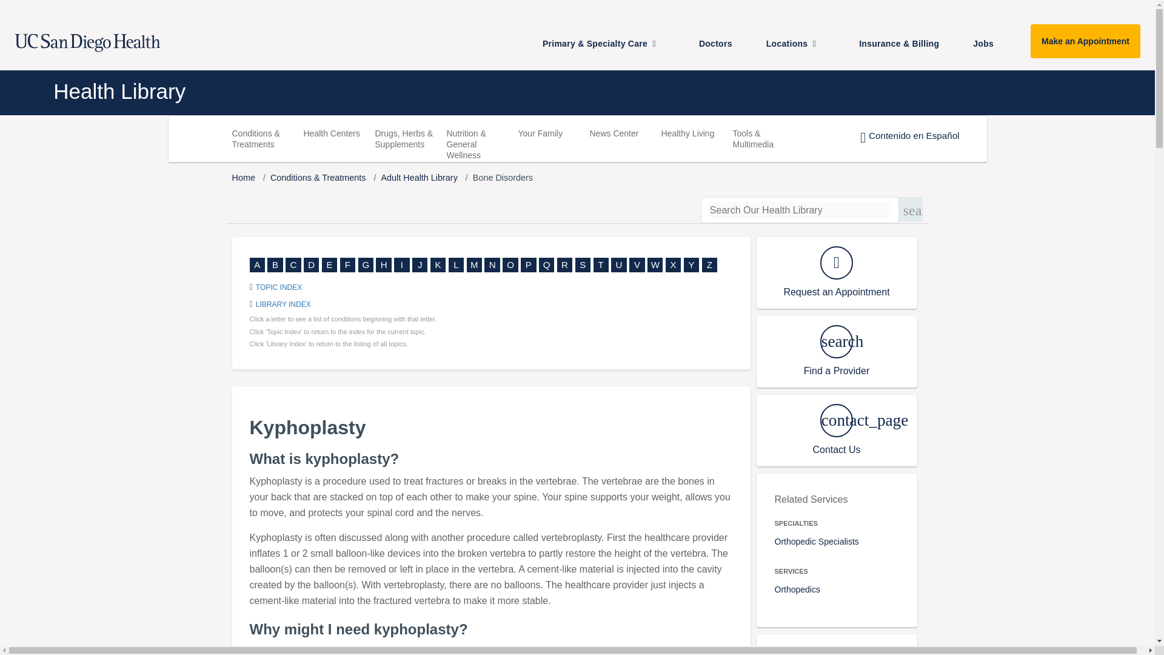 This screenshot has width=1164, height=655. What do you see at coordinates (1085, 41) in the screenshot?
I see `Make an Appointment` at bounding box center [1085, 41].